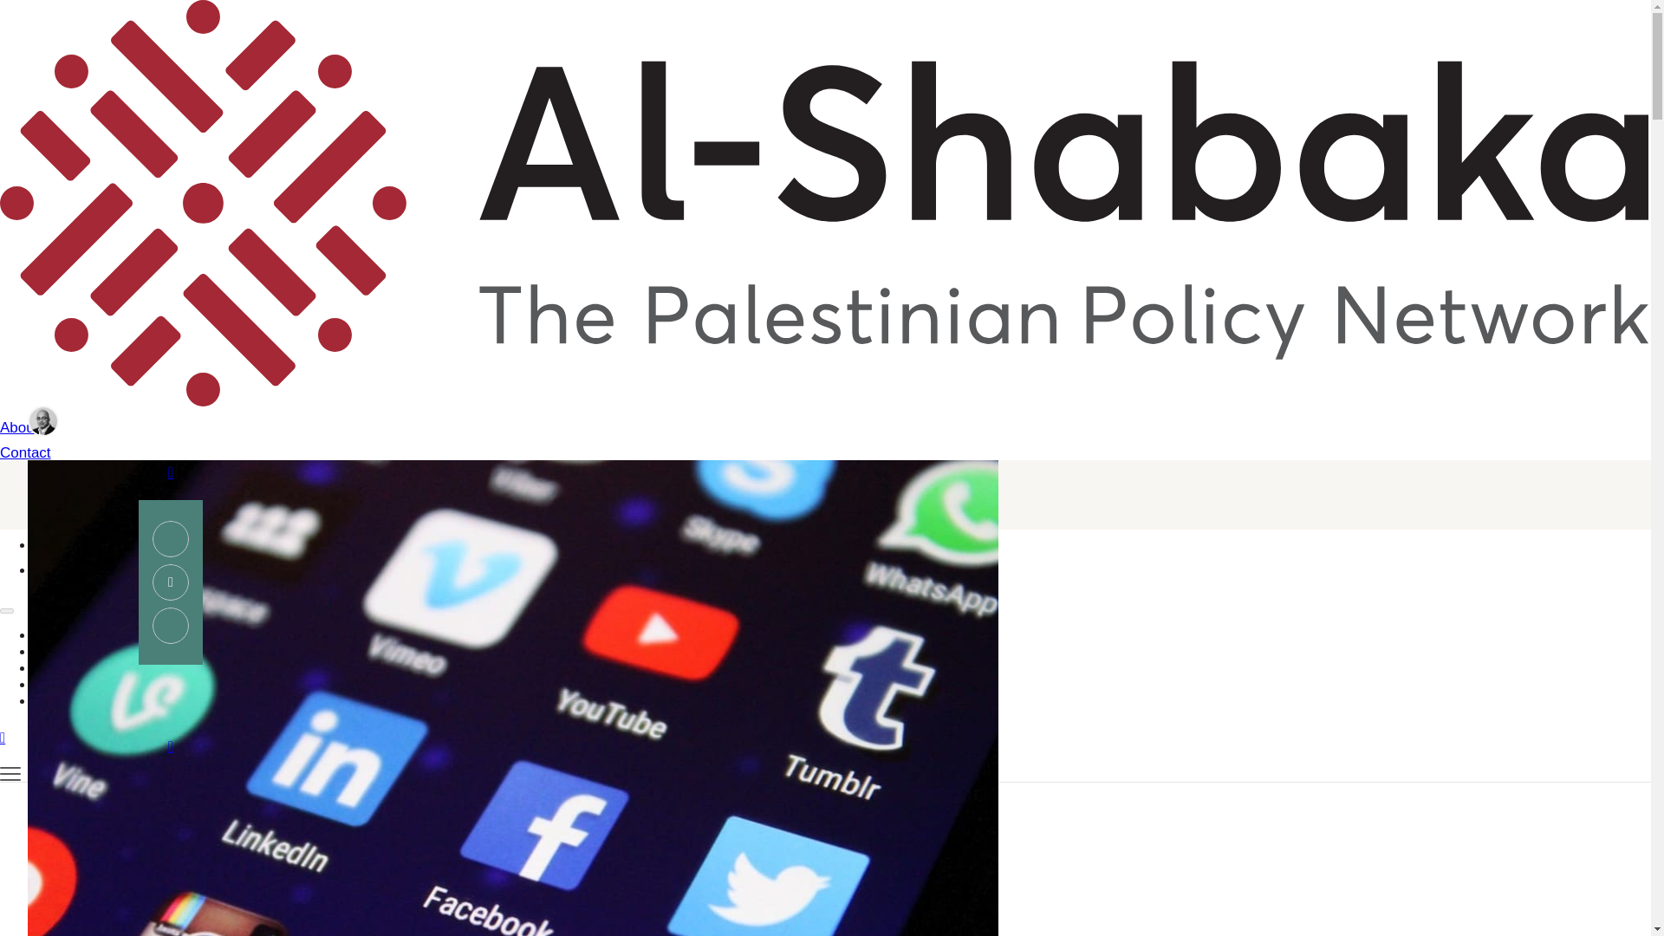  What do you see at coordinates (598, 505) in the screenshot?
I see `Subscribe` at bounding box center [598, 505].